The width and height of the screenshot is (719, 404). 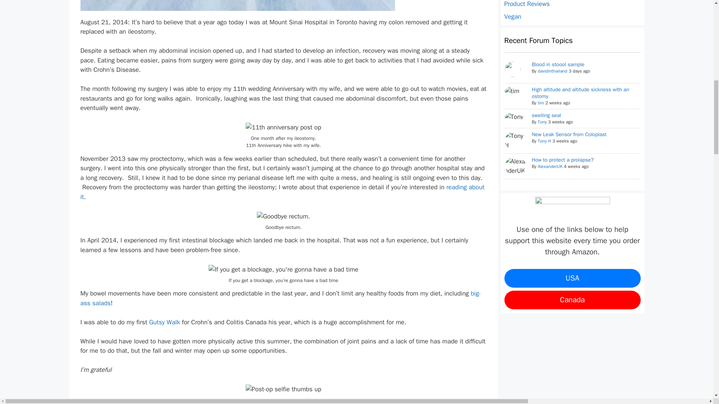 What do you see at coordinates (558, 64) in the screenshot?
I see `Blood in stoool sample` at bounding box center [558, 64].